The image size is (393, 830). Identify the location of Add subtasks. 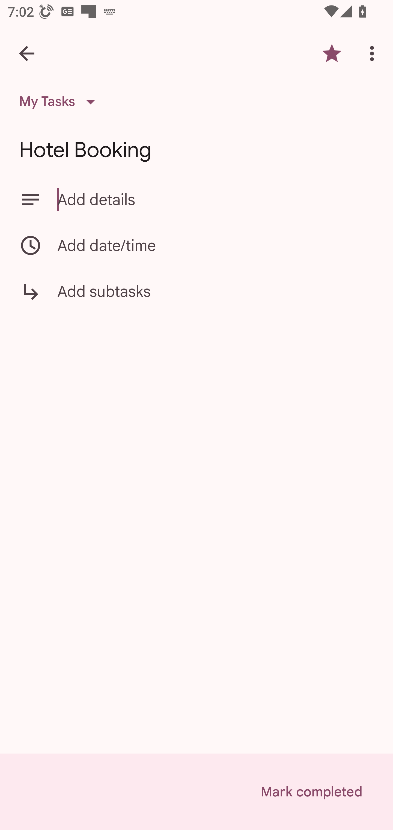
(196, 299).